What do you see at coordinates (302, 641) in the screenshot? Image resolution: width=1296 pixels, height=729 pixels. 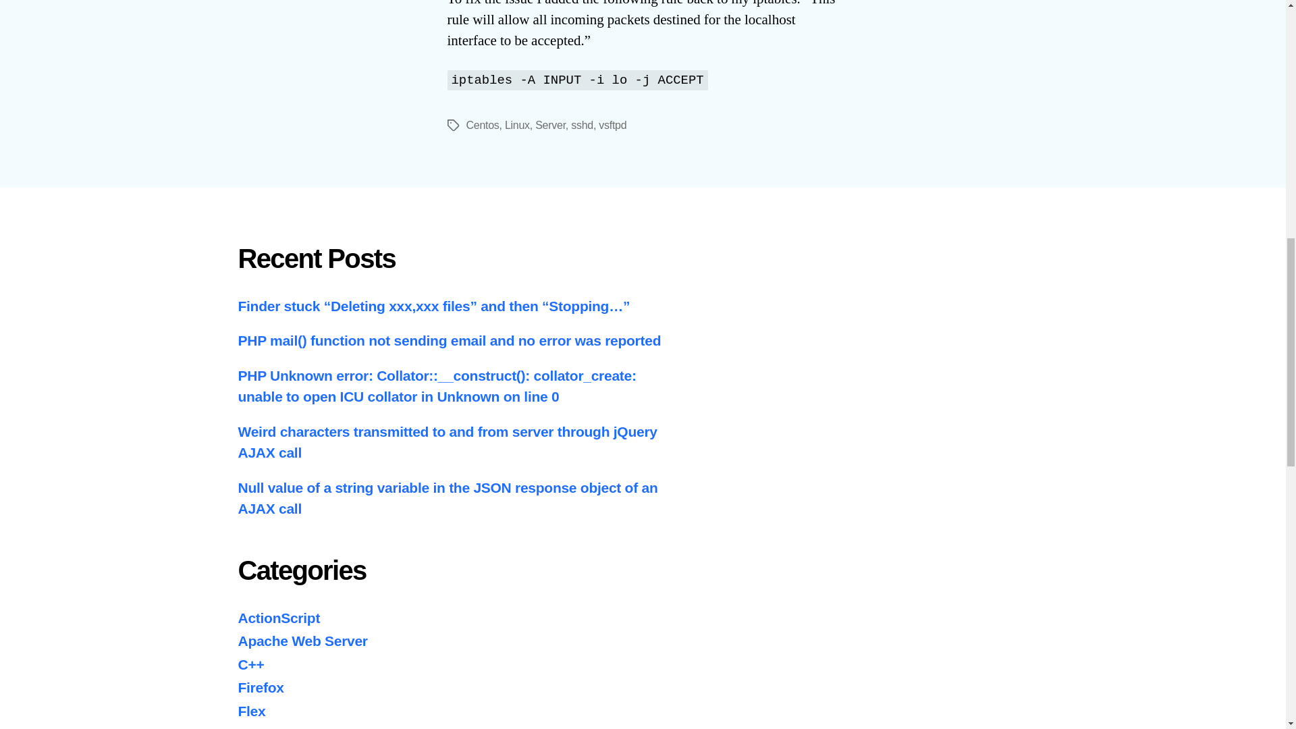 I see `Apache Web Server` at bounding box center [302, 641].